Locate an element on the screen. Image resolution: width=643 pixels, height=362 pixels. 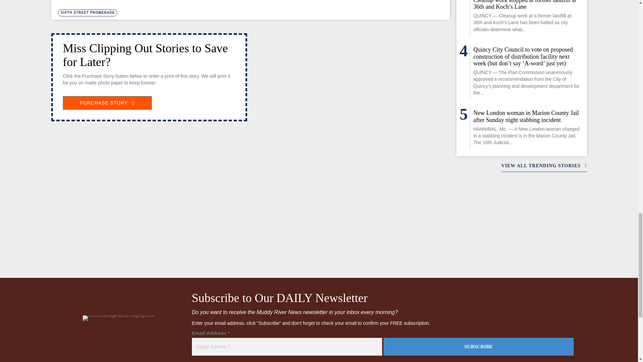
mrn-coverage-area-map-sphere is located at coordinates (119, 318).